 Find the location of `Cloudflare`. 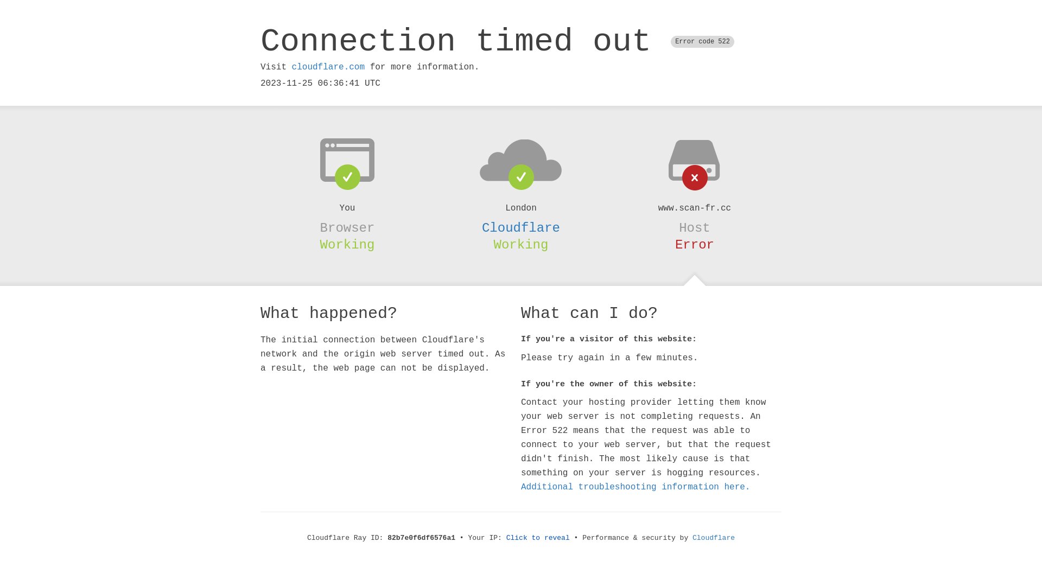

Cloudflare is located at coordinates (714, 538).